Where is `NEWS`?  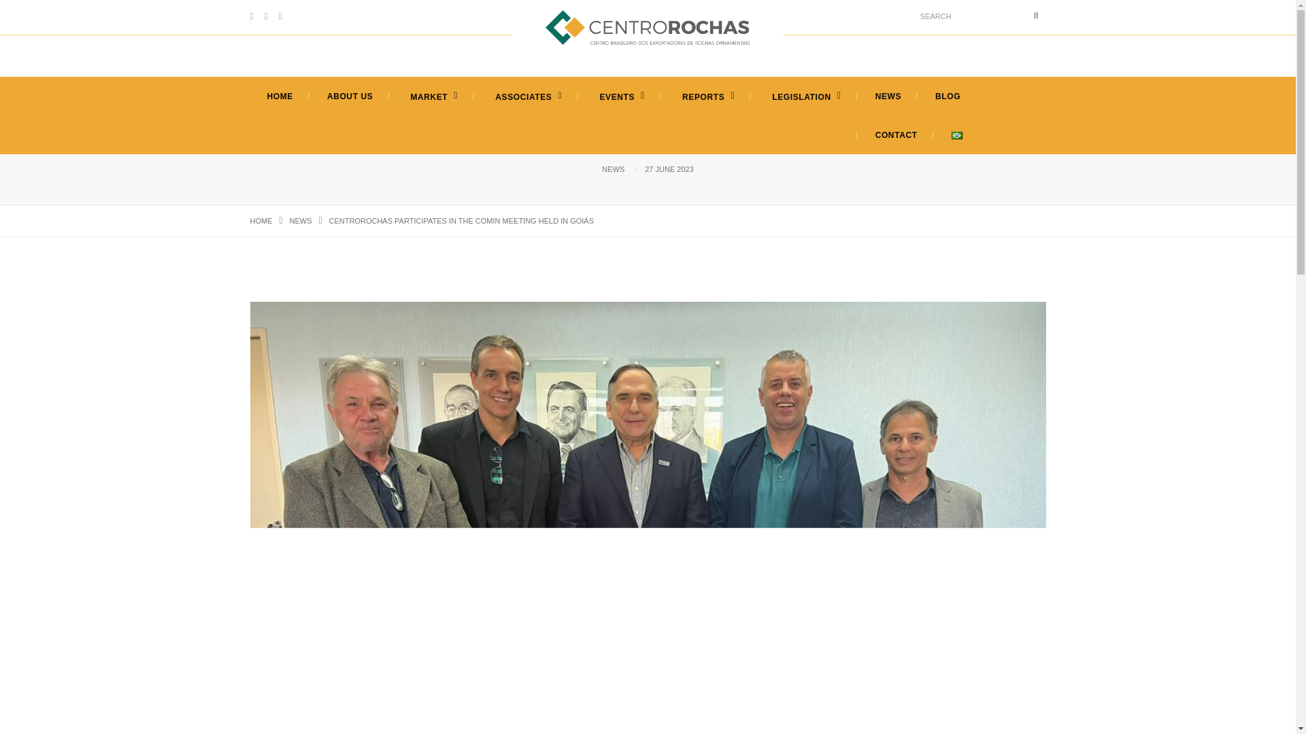 NEWS is located at coordinates (613, 169).